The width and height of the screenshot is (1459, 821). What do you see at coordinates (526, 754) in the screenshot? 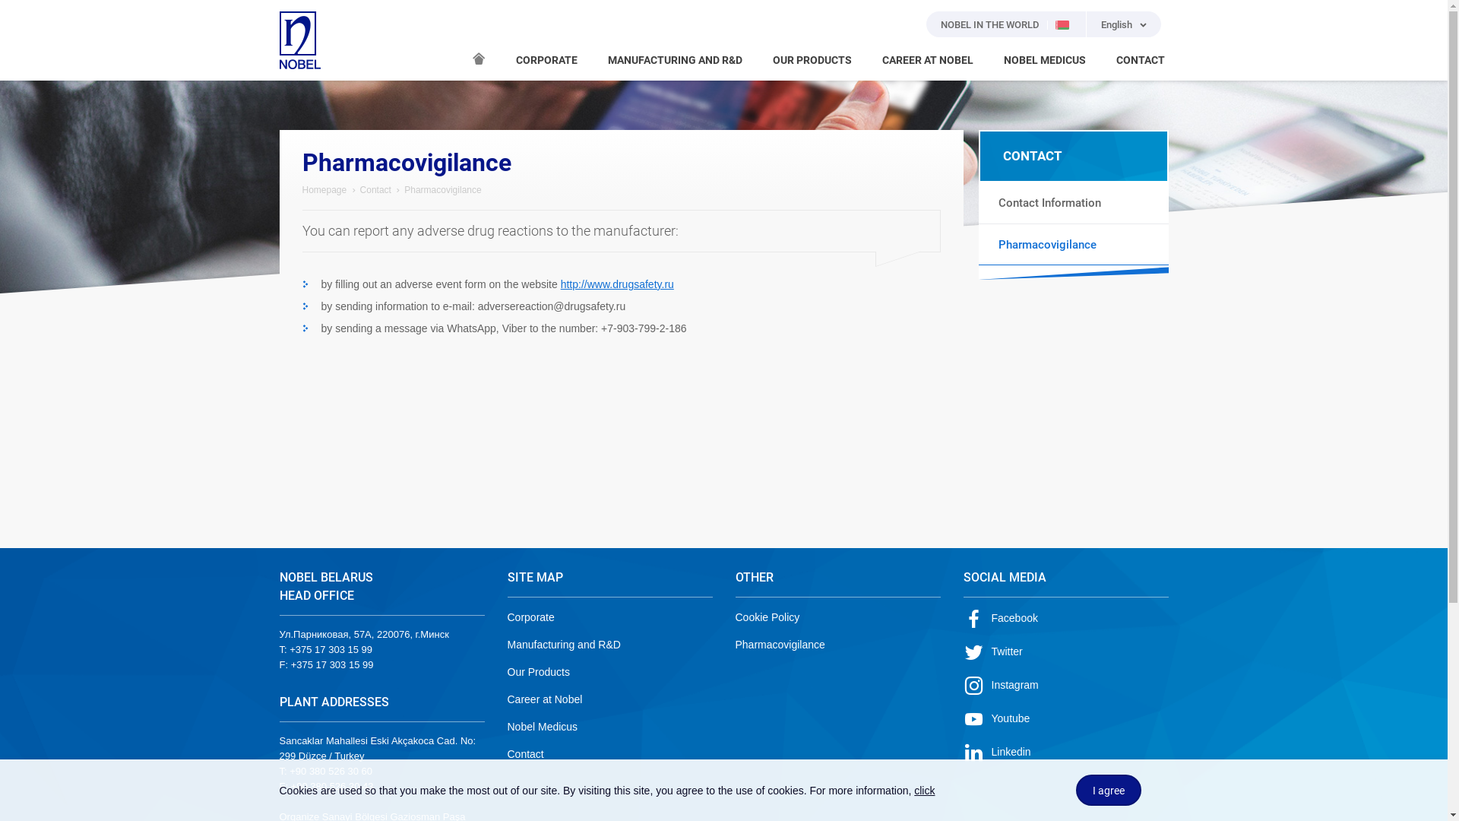
I see `Contact` at bounding box center [526, 754].